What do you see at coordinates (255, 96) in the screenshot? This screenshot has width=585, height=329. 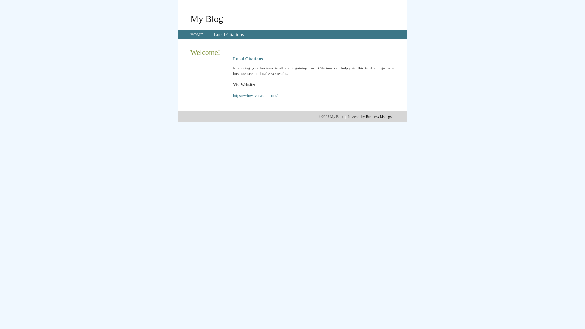 I see `https://winwavecasino.com/` at bounding box center [255, 96].